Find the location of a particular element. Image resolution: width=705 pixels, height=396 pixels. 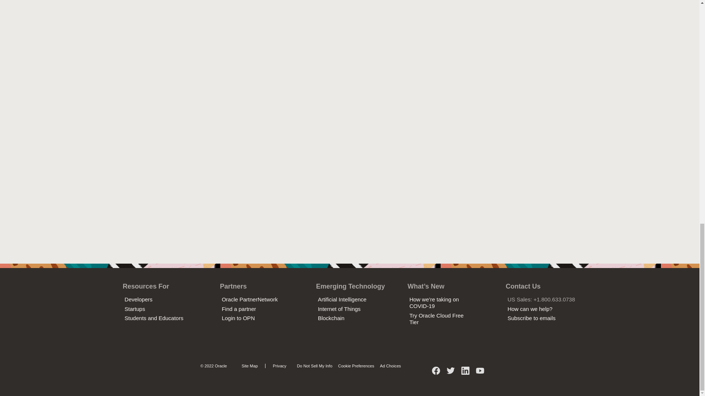

Artificial Intelligence is located at coordinates (342, 299).